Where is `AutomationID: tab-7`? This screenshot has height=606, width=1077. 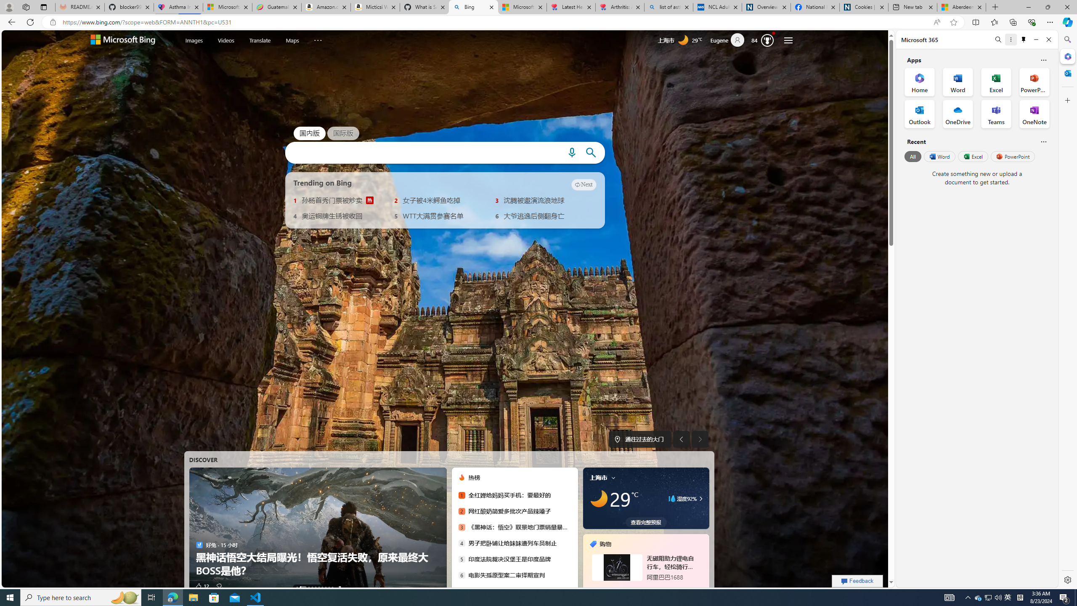
AutomationID: tab-7 is located at coordinates (326, 587).